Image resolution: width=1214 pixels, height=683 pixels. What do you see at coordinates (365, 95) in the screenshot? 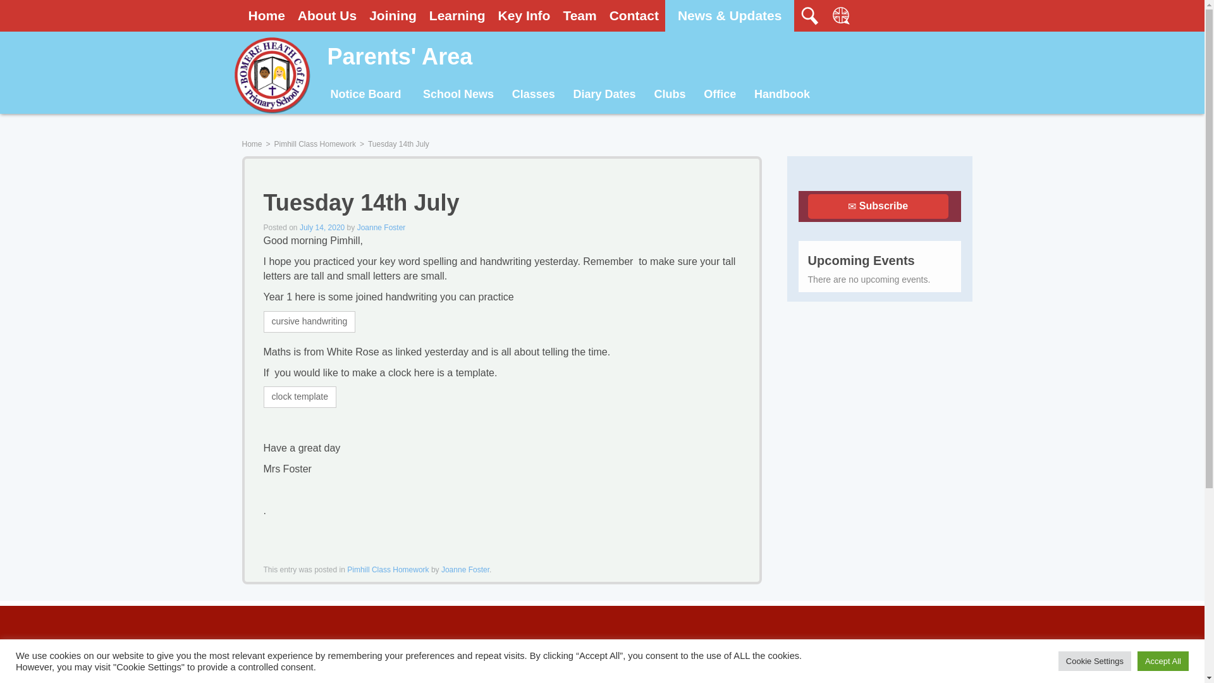
I see `Notice Board` at bounding box center [365, 95].